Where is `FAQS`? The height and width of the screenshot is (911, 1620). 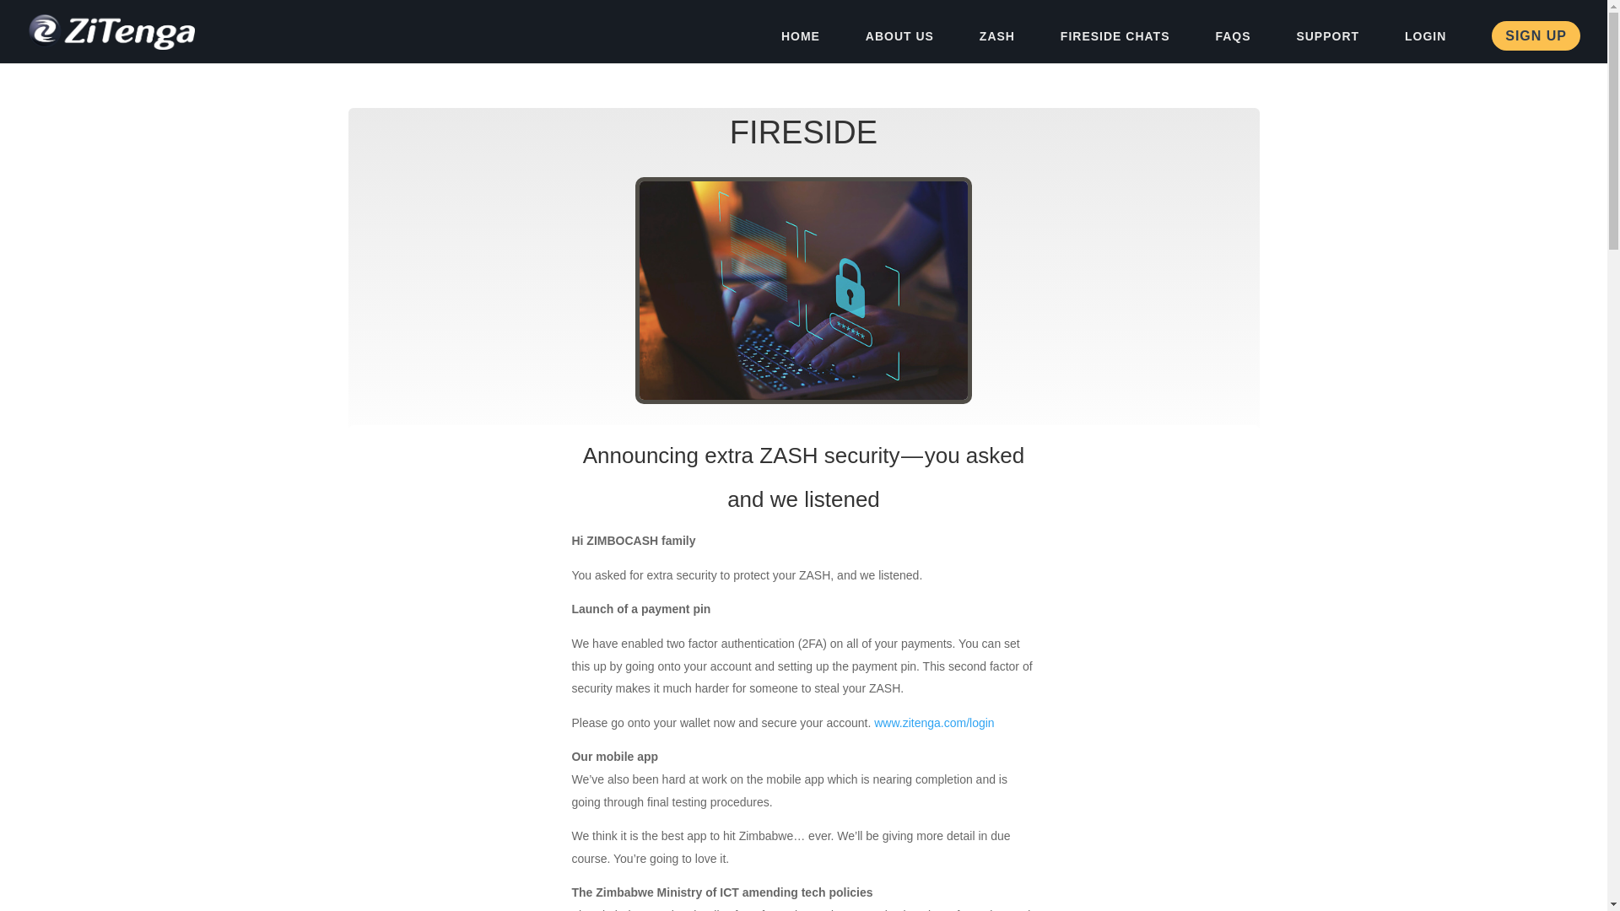
FAQS is located at coordinates (1233, 46).